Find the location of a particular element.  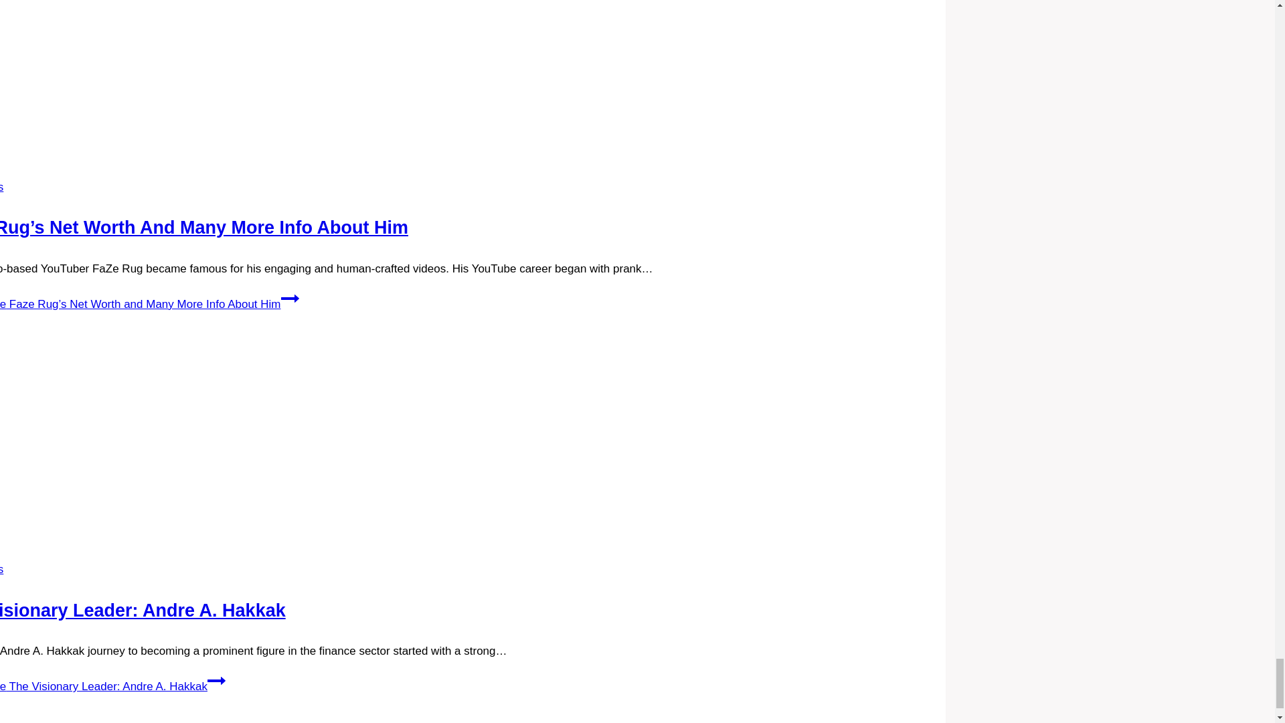

Continue is located at coordinates (216, 681).